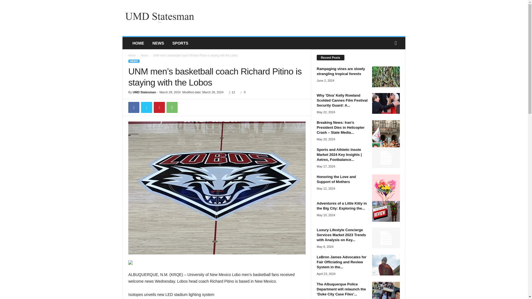  Describe the element at coordinates (172, 107) in the screenshot. I see `WhatsApp` at that location.